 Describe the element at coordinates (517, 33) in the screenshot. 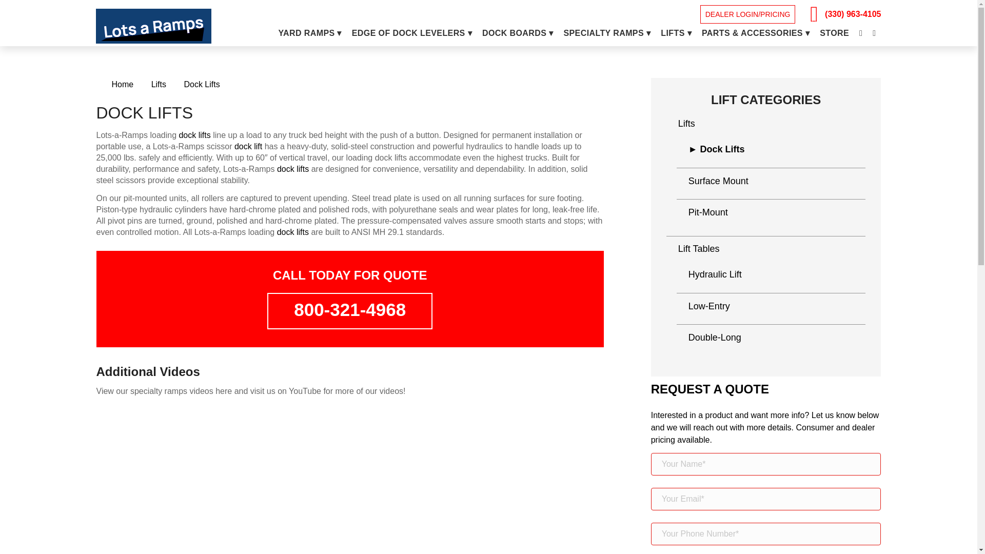

I see `DOCK BOARDS` at that location.